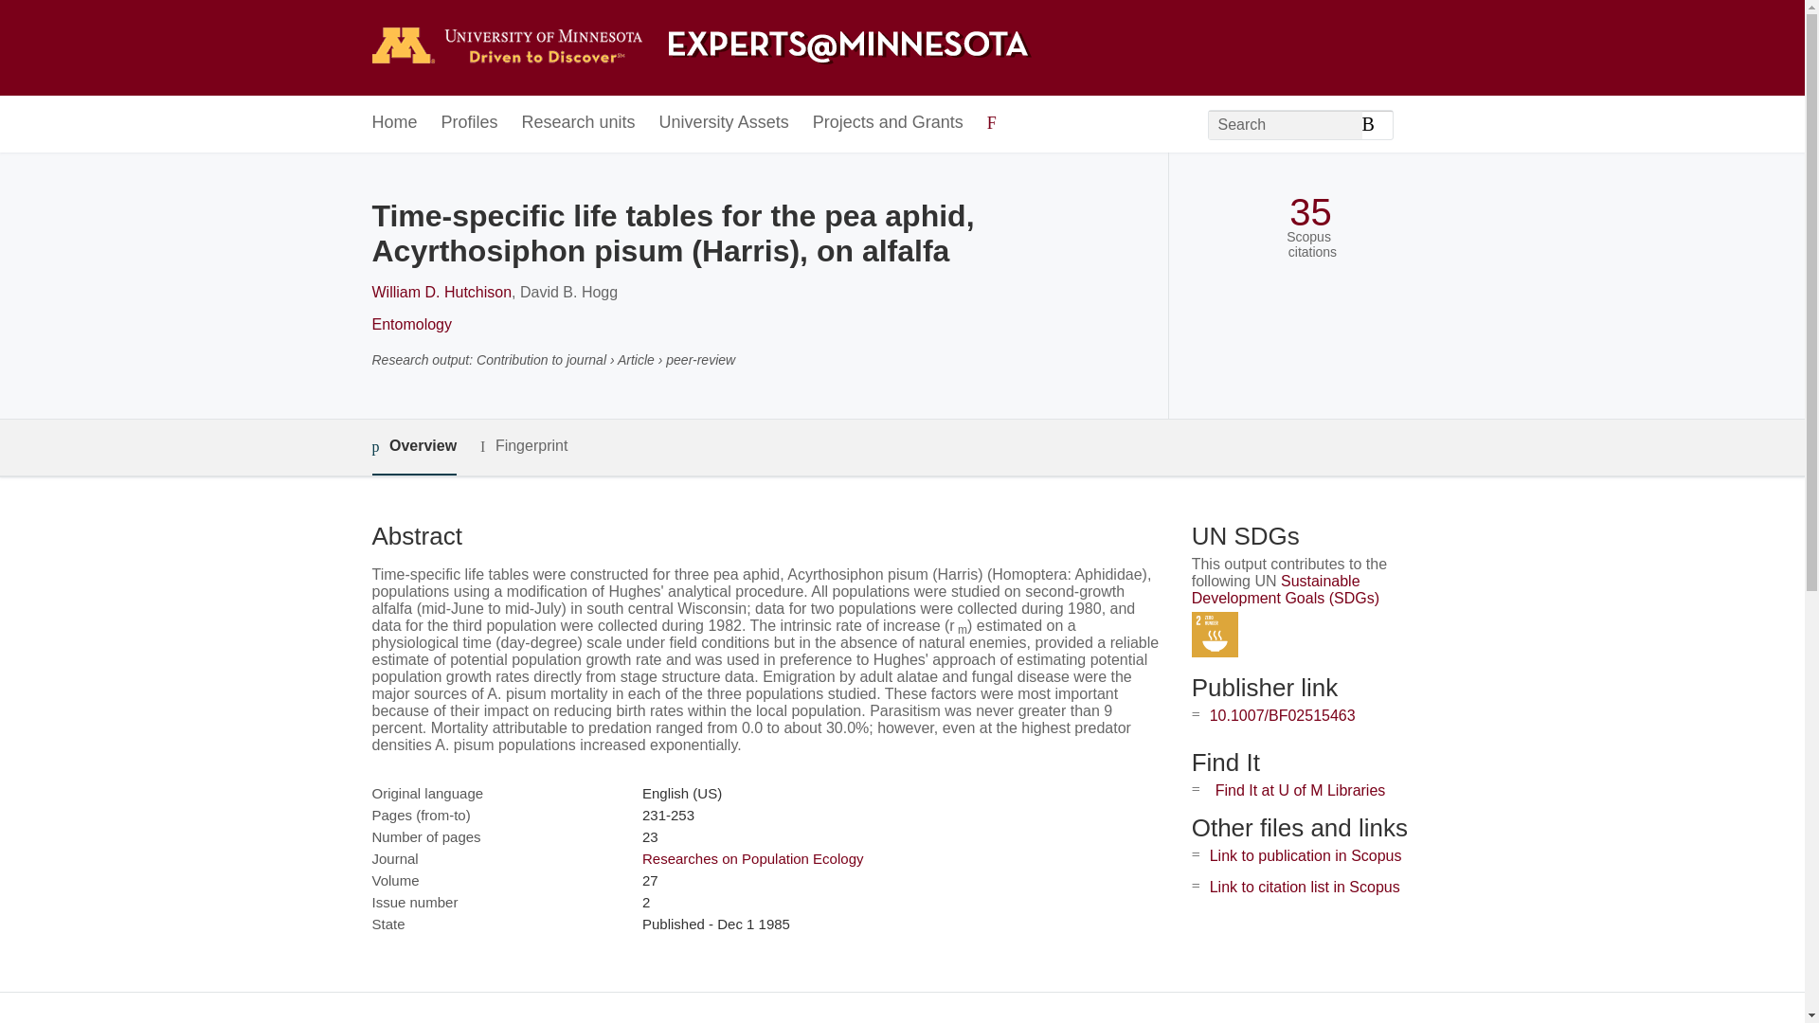  Describe the element at coordinates (523, 446) in the screenshot. I see `Fingerprint` at that location.